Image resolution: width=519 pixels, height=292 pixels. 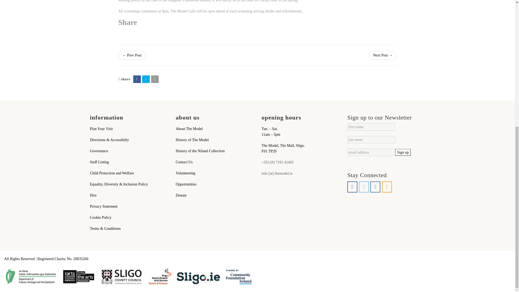 I want to click on The Model, Sligo. on Rss, so click(x=387, y=187).